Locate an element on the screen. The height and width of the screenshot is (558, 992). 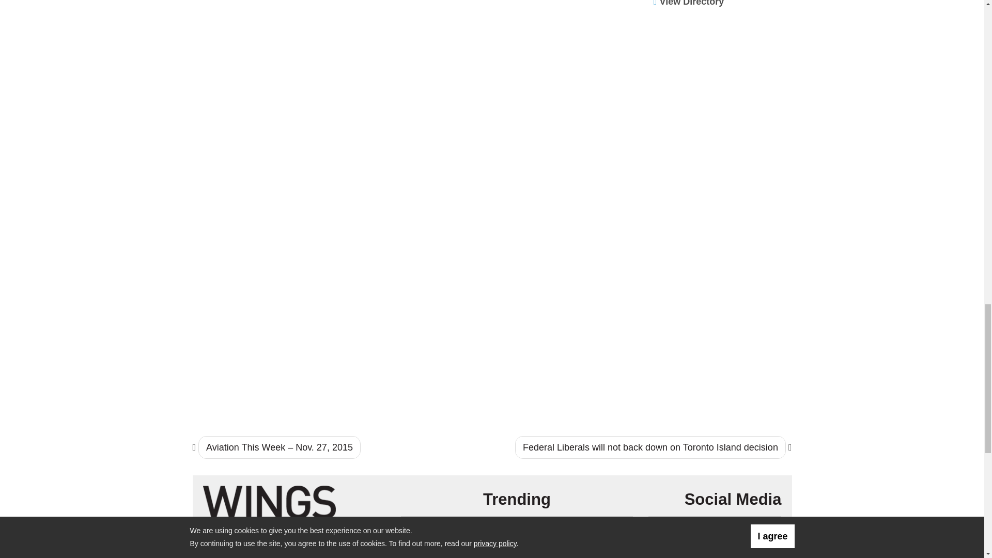
3rd party ad content is located at coordinates (723, 215).